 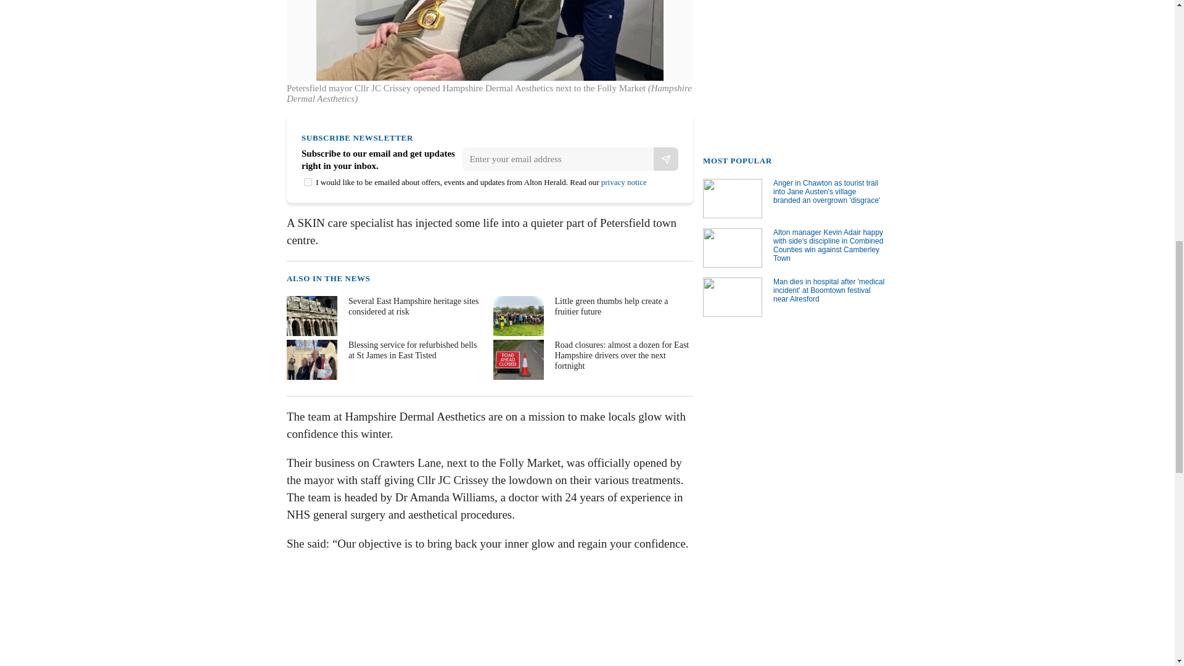 What do you see at coordinates (624, 183) in the screenshot?
I see `privacy notice` at bounding box center [624, 183].